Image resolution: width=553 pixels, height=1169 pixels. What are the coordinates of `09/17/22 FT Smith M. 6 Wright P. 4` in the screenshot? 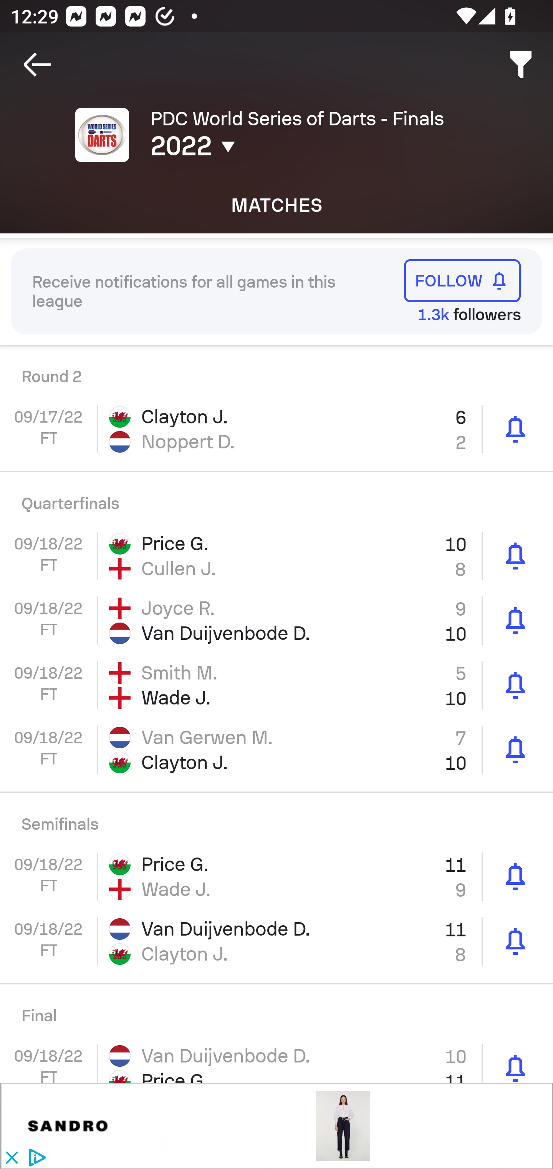 It's located at (276, 370).